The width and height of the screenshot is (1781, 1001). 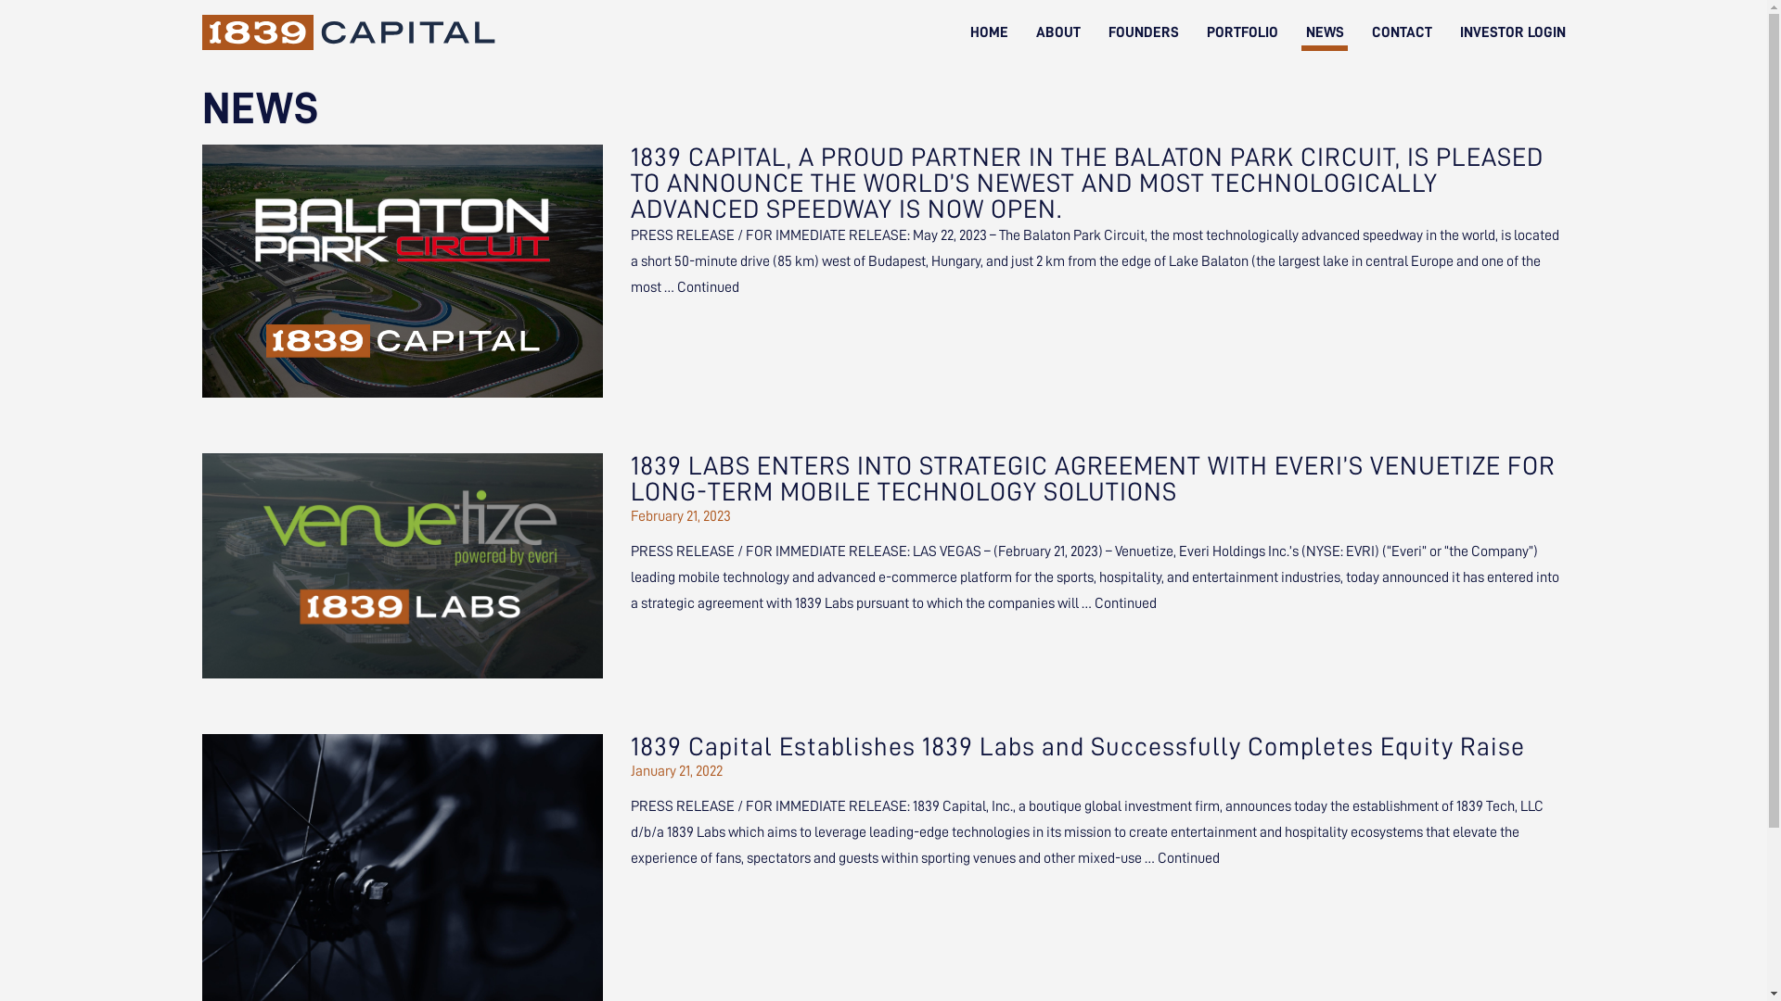 I want to click on Continued, so click(x=709, y=287).